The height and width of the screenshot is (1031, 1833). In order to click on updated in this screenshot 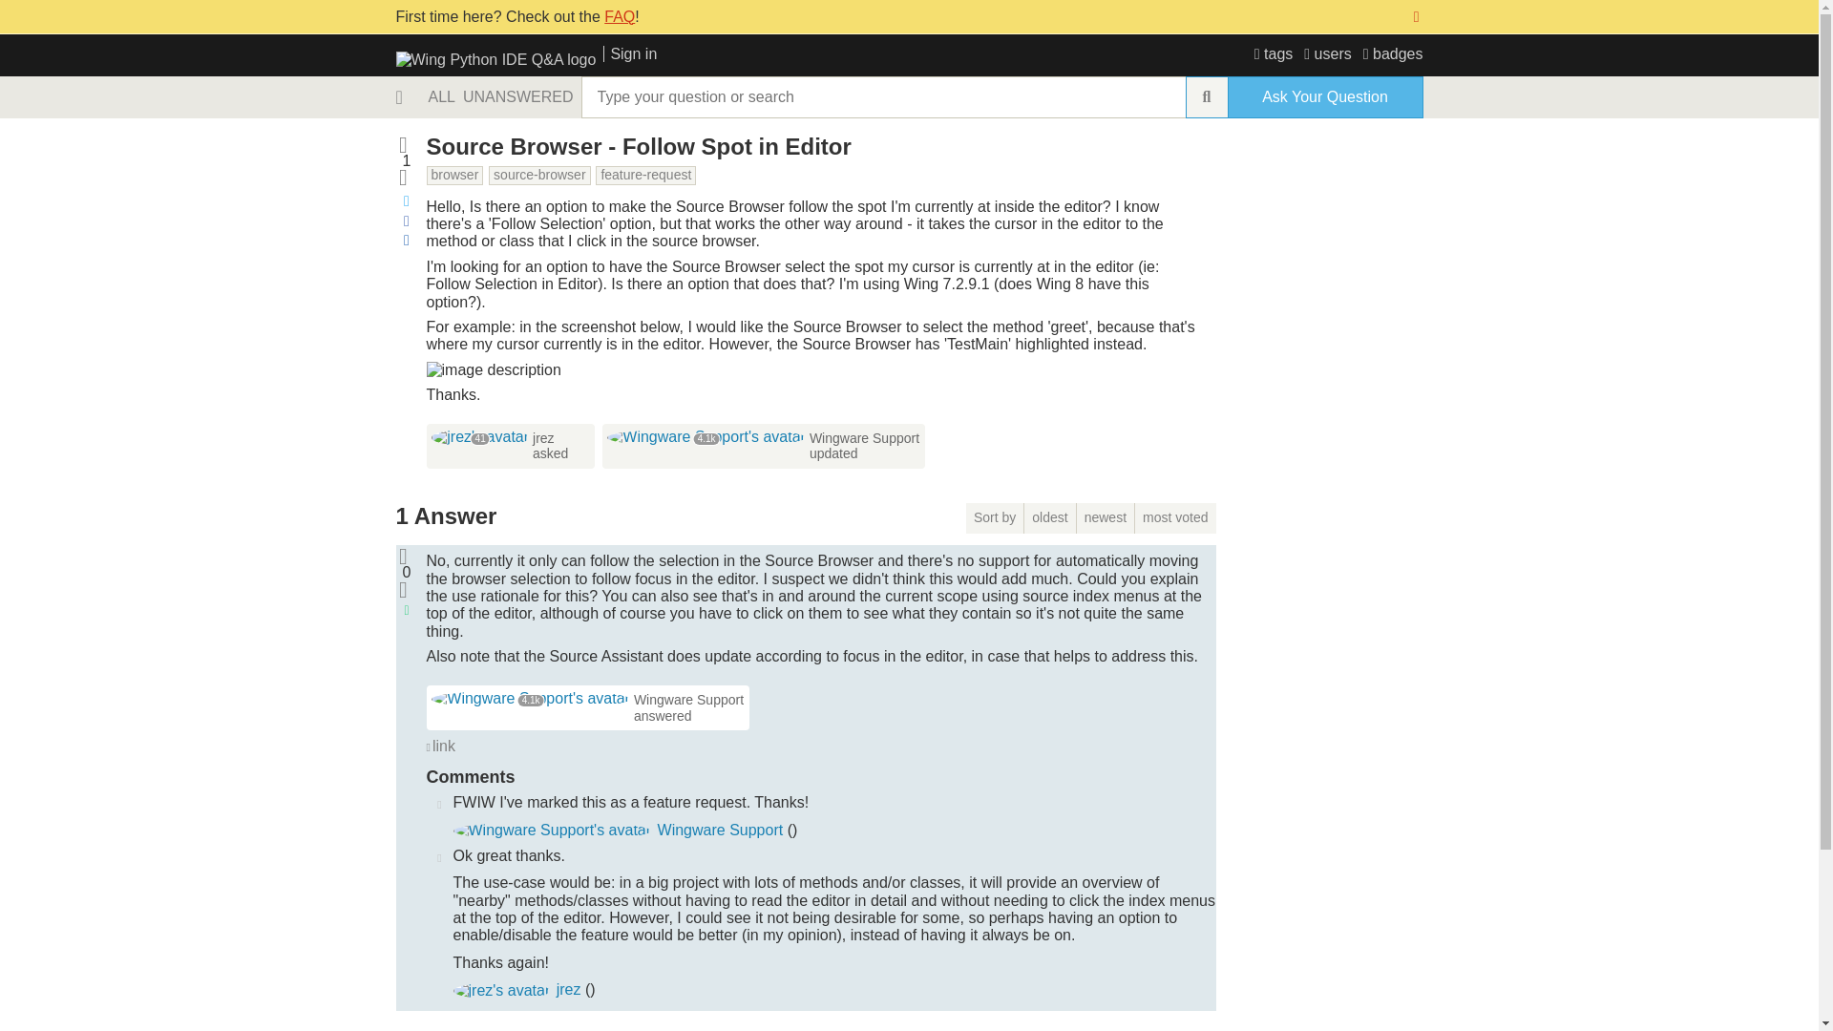, I will do `click(833, 452)`.